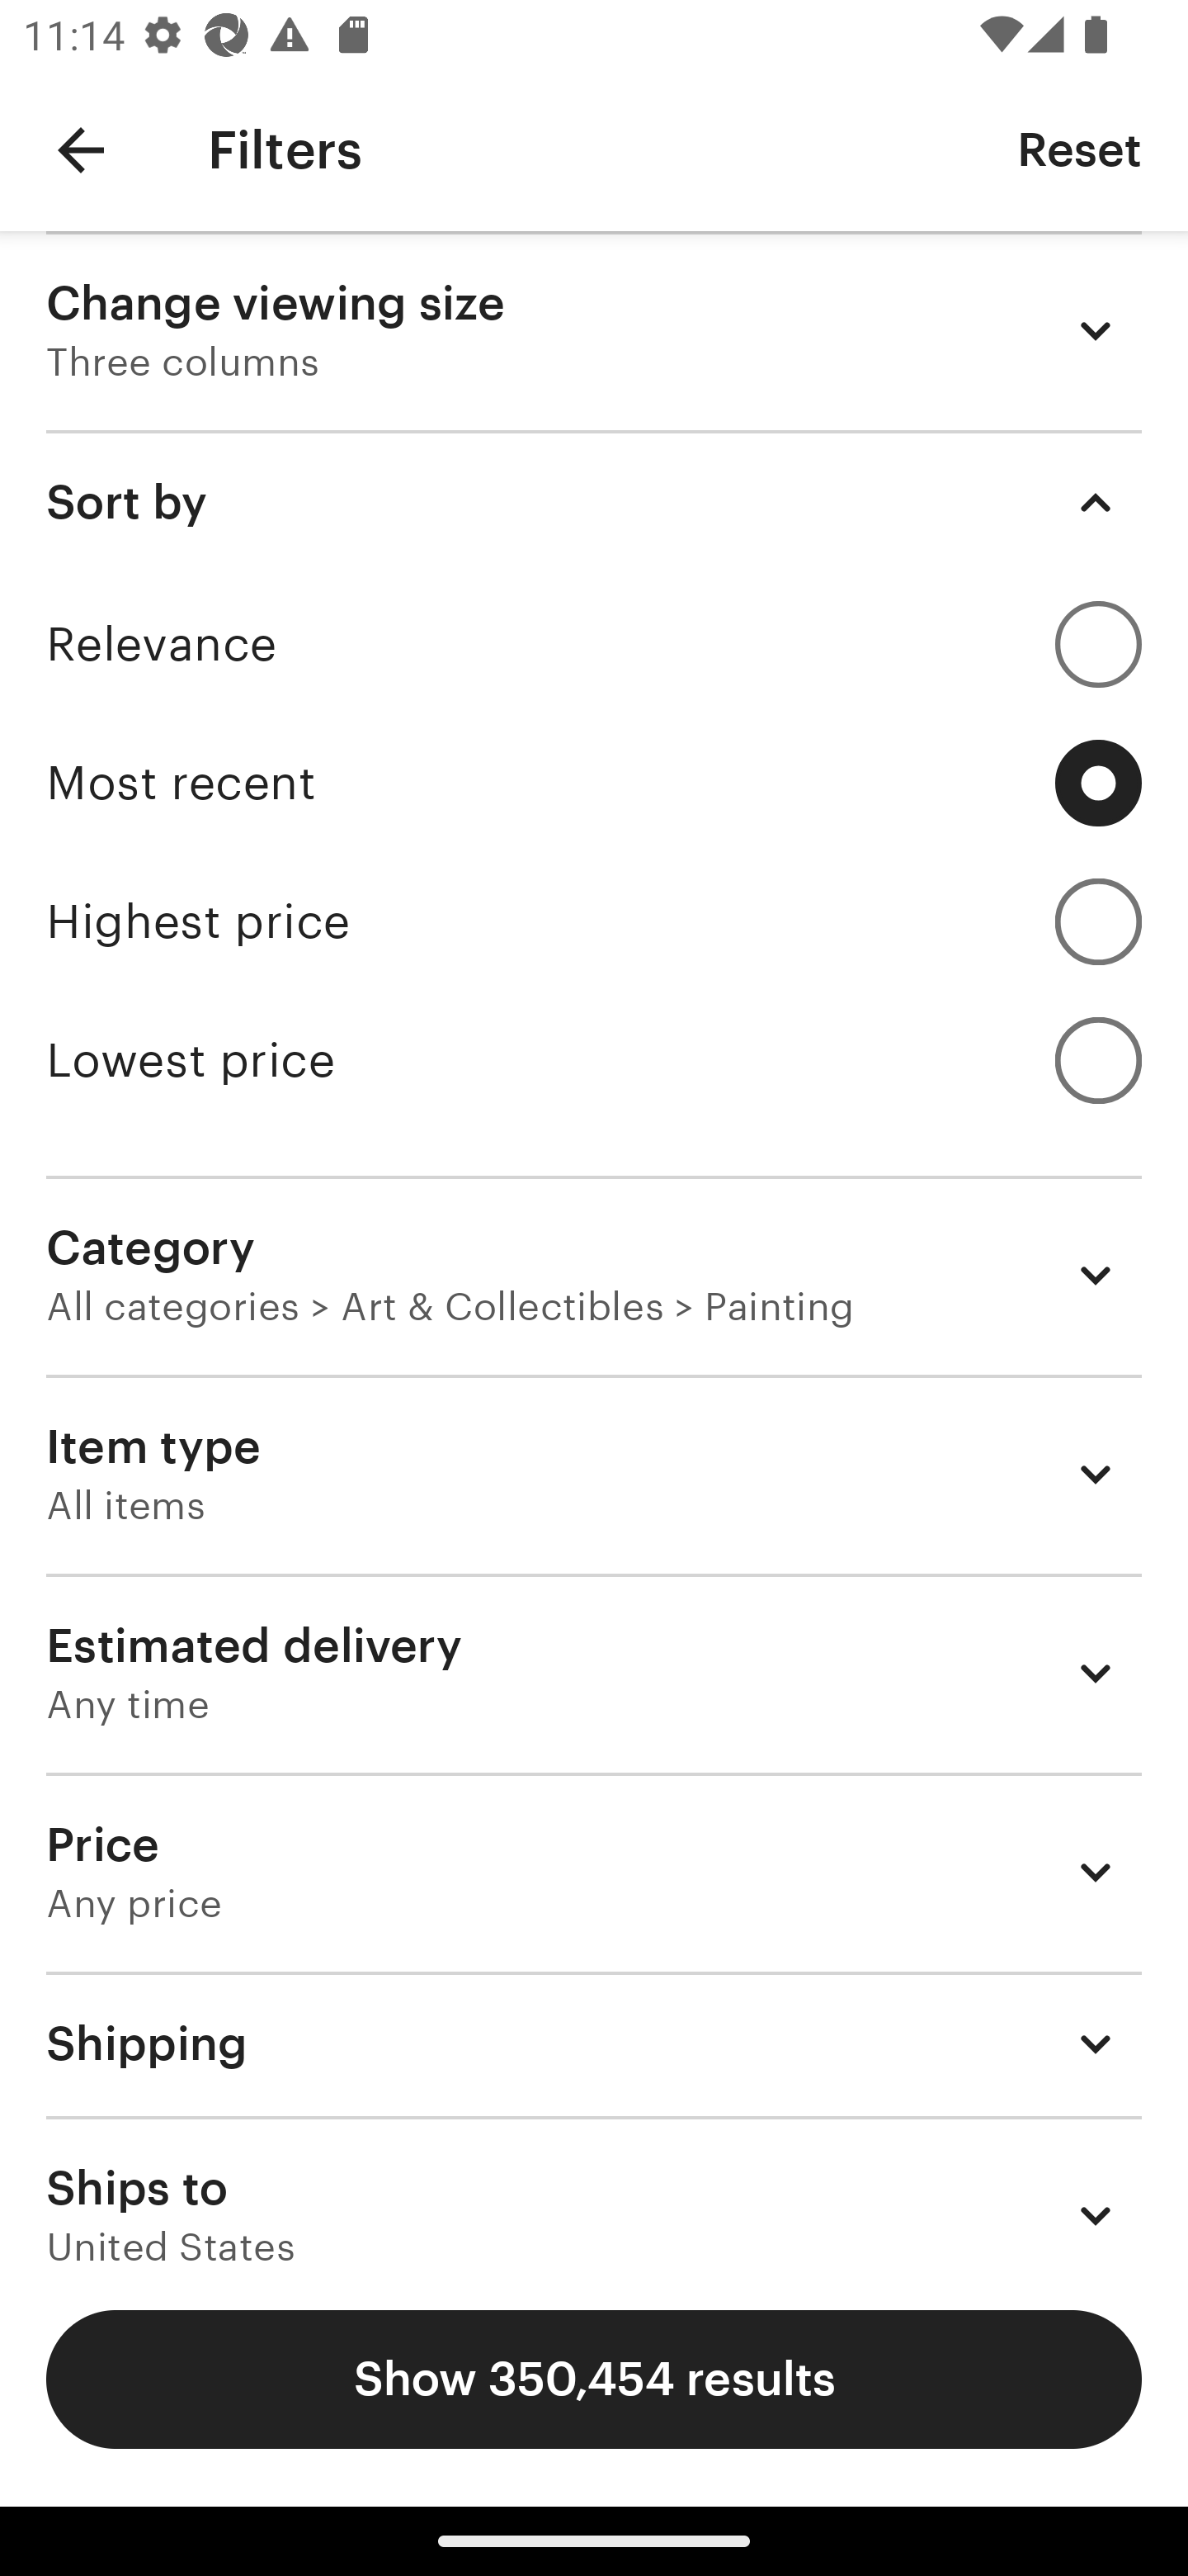 The height and width of the screenshot is (2576, 1188). Describe the element at coordinates (594, 644) in the screenshot. I see `Relevance` at that location.